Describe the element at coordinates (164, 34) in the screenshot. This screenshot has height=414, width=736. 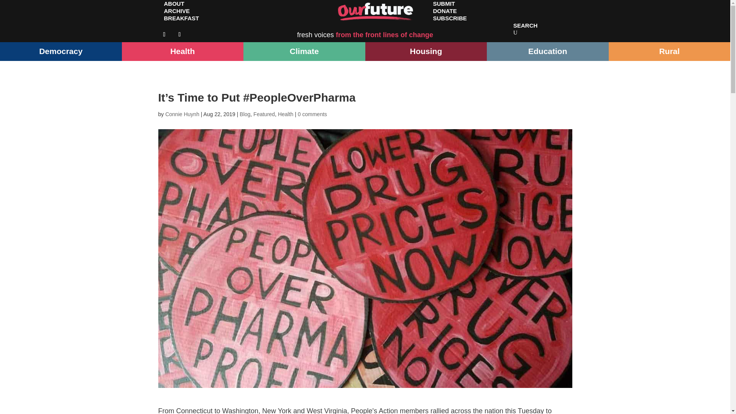
I see `Follow on Facebook` at that location.